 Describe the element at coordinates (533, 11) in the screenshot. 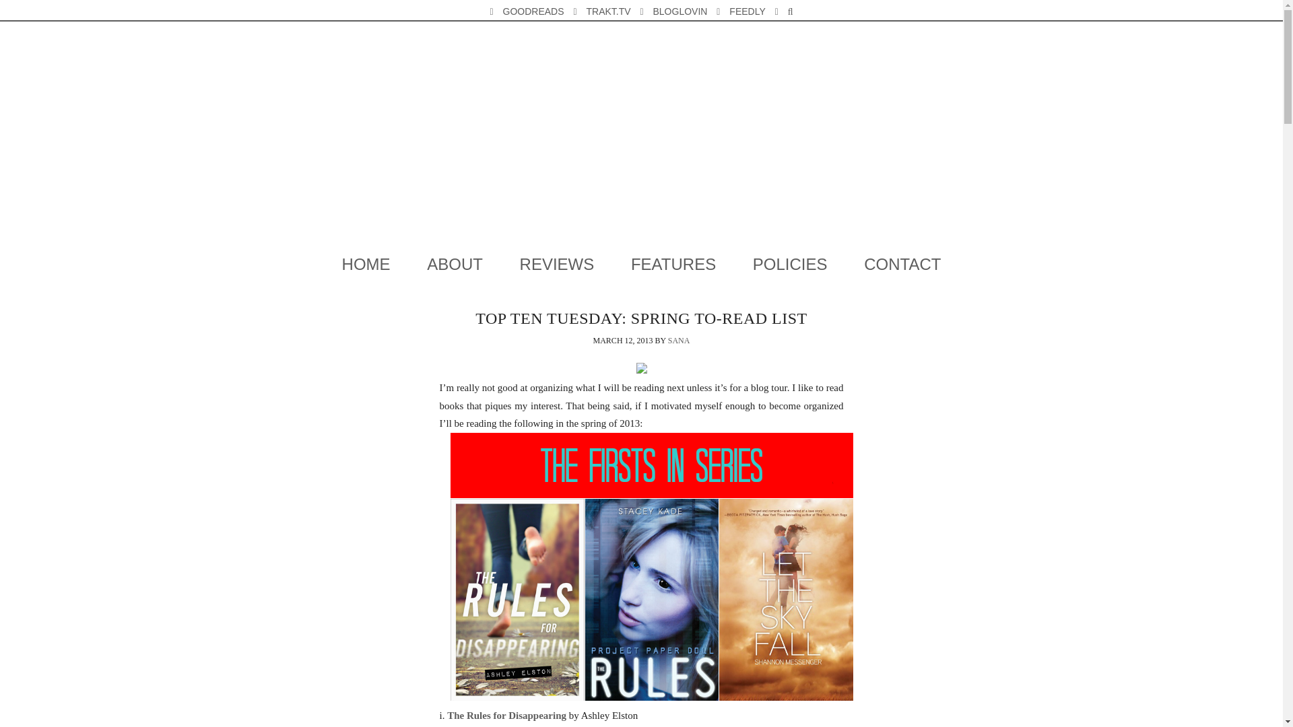

I see `GOODREADS` at that location.